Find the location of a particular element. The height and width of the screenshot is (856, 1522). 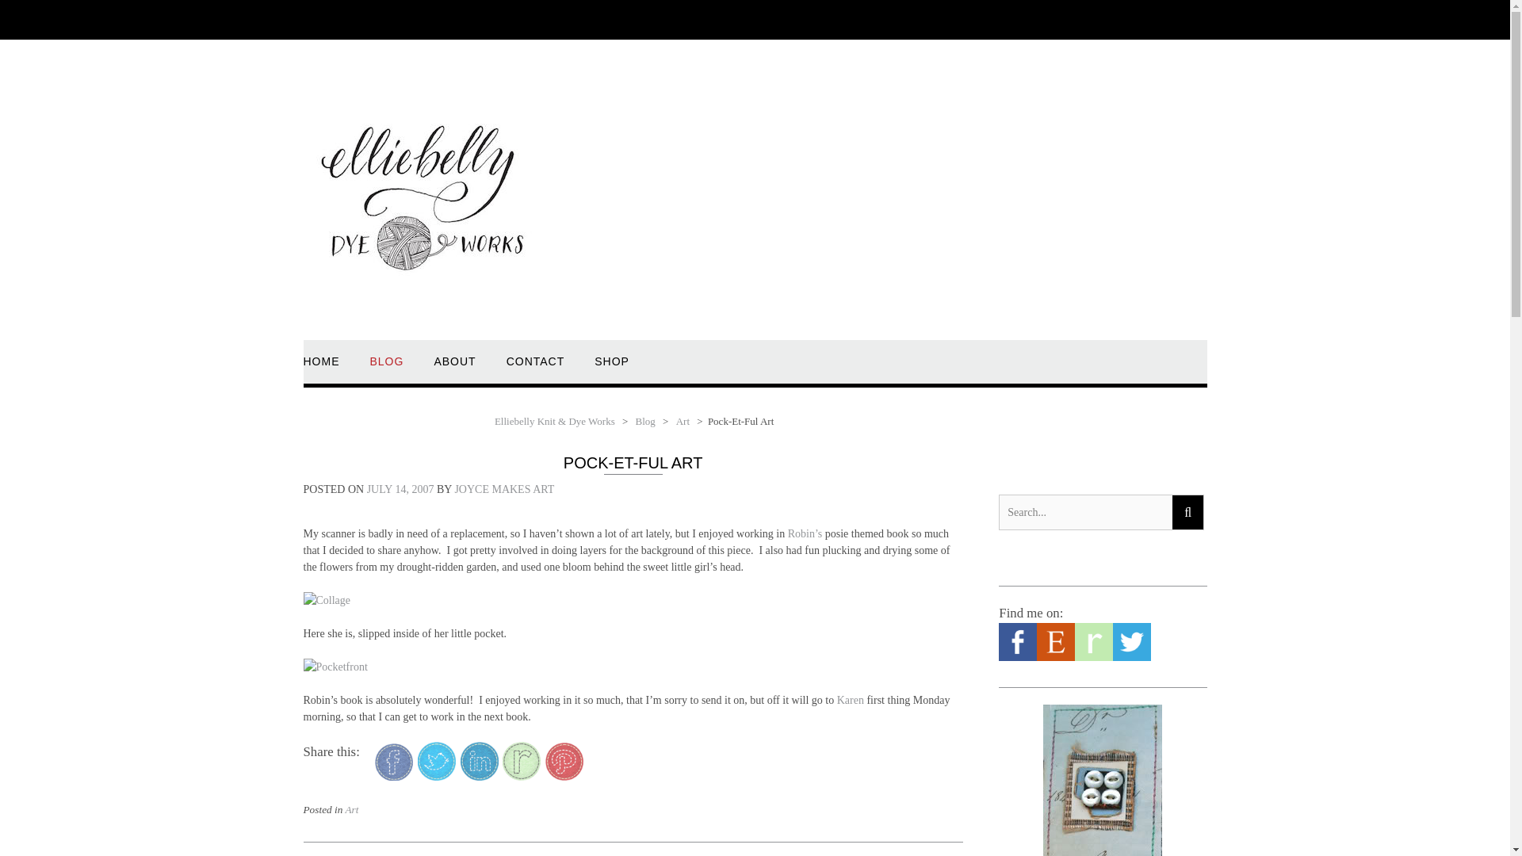

BLOG is located at coordinates (386, 369).